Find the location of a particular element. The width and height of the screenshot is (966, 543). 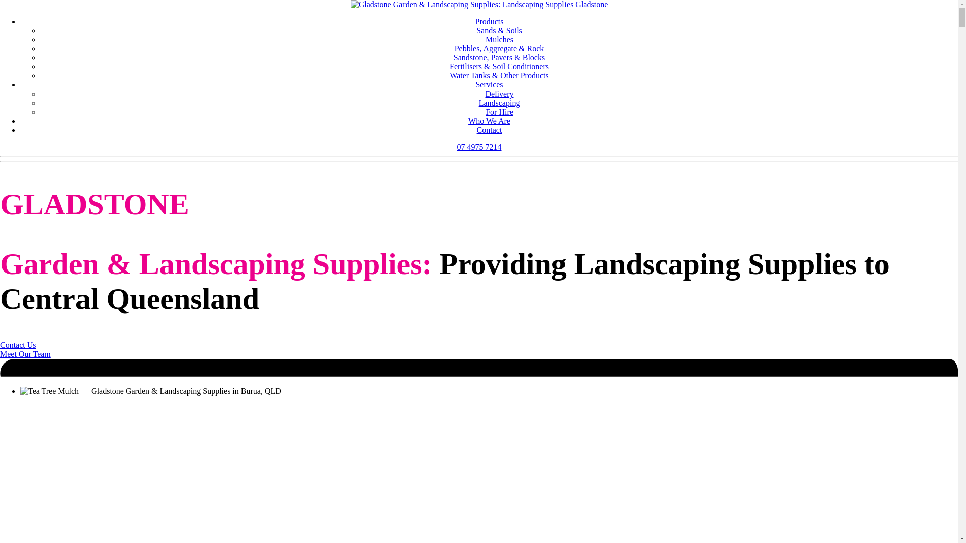

Products is located at coordinates (489, 21).